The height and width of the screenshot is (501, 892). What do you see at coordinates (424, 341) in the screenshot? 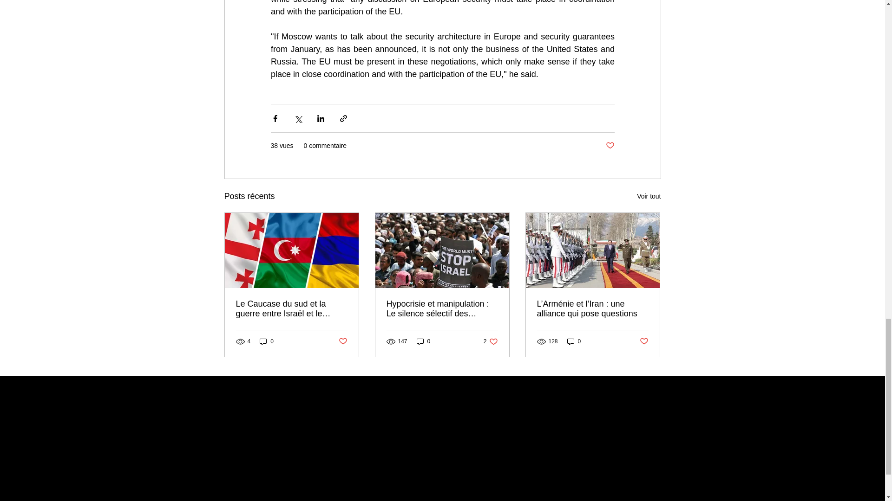
I see `0` at bounding box center [424, 341].